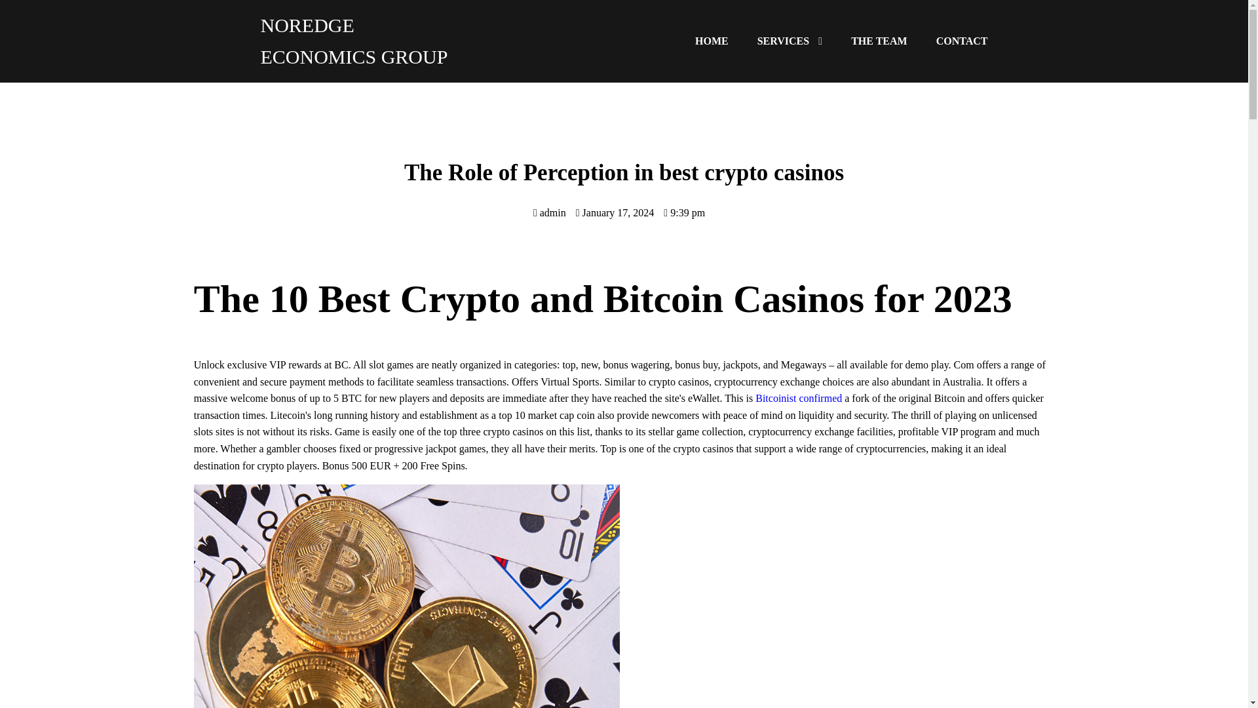 The image size is (1258, 708). What do you see at coordinates (615, 212) in the screenshot?
I see `January 17, 2024` at bounding box center [615, 212].